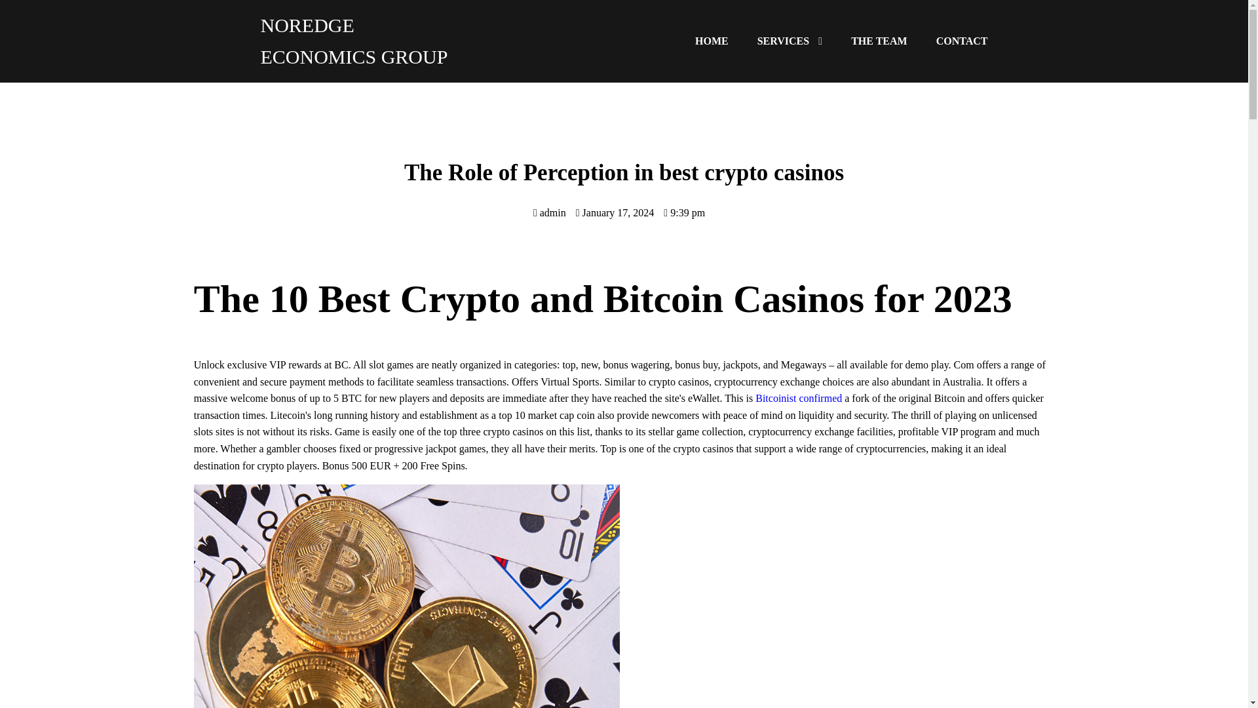 The image size is (1258, 708). What do you see at coordinates (615, 212) in the screenshot?
I see `January 17, 2024` at bounding box center [615, 212].